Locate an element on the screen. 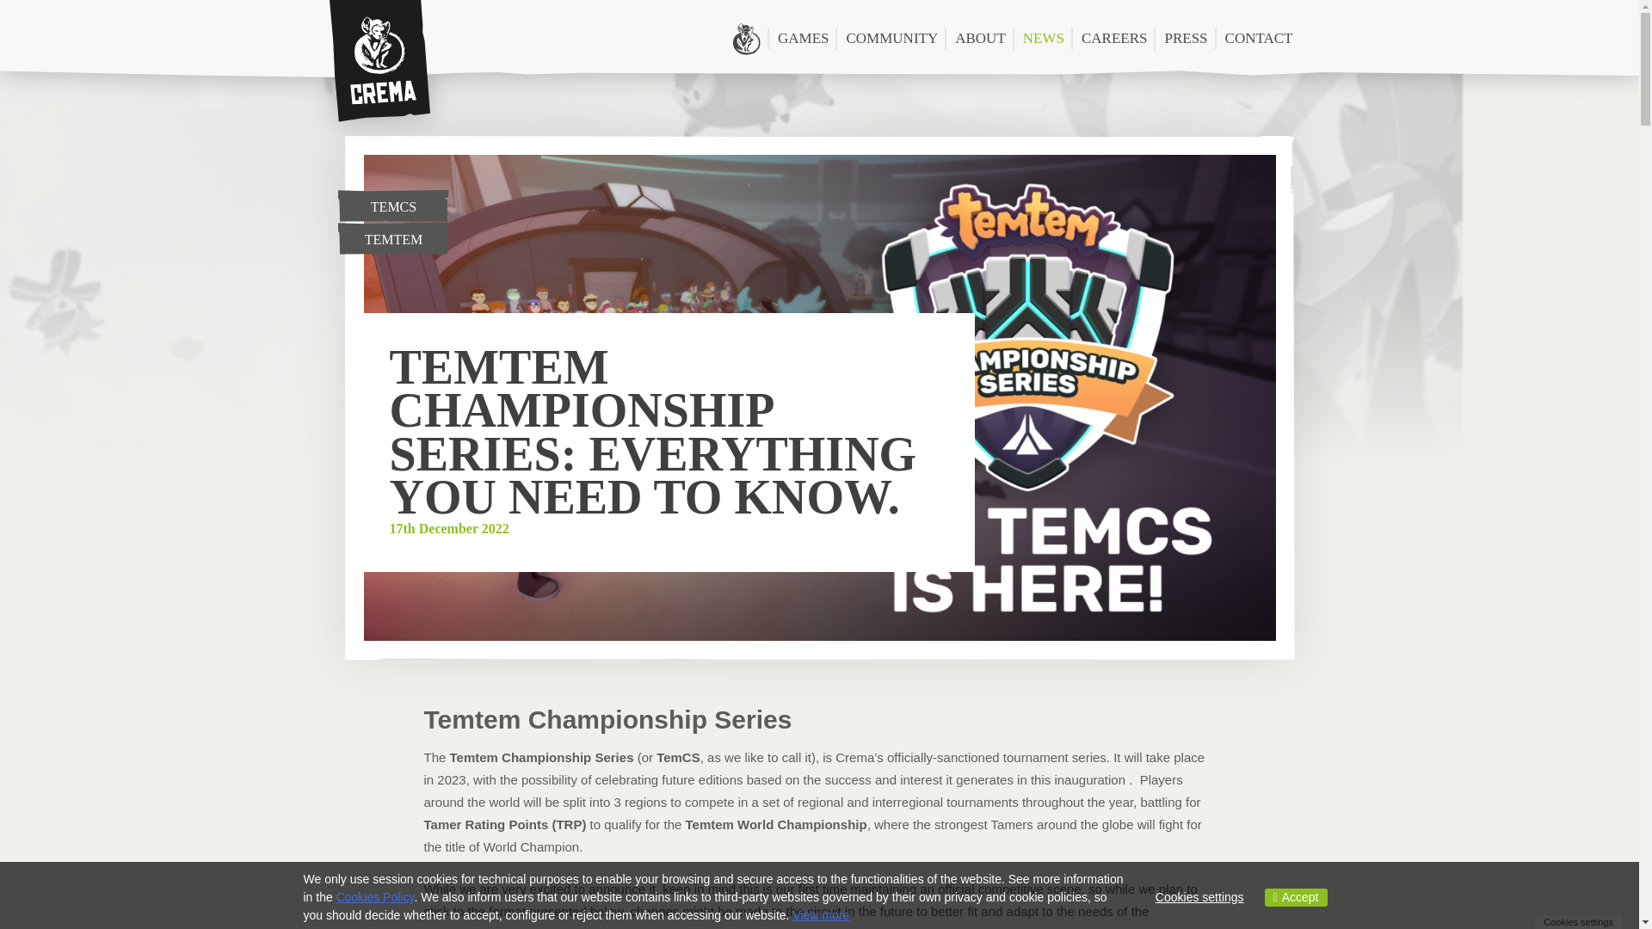 Image resolution: width=1652 pixels, height=929 pixels. TEMTEM is located at coordinates (392, 237).